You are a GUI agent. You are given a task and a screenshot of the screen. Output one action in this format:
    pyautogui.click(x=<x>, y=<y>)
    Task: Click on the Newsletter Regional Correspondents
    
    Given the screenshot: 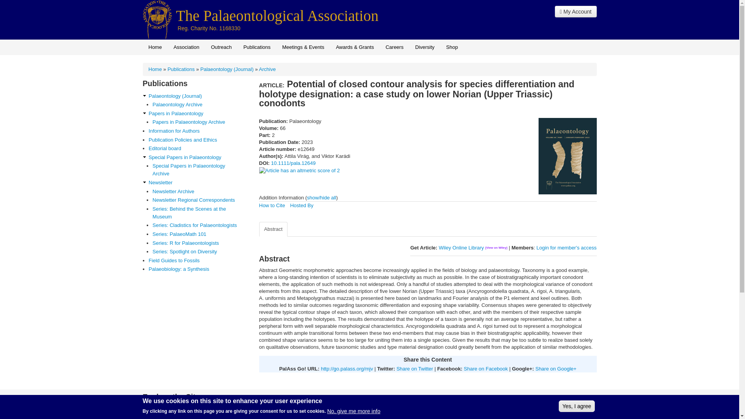 What is the action you would take?
    pyautogui.click(x=197, y=200)
    